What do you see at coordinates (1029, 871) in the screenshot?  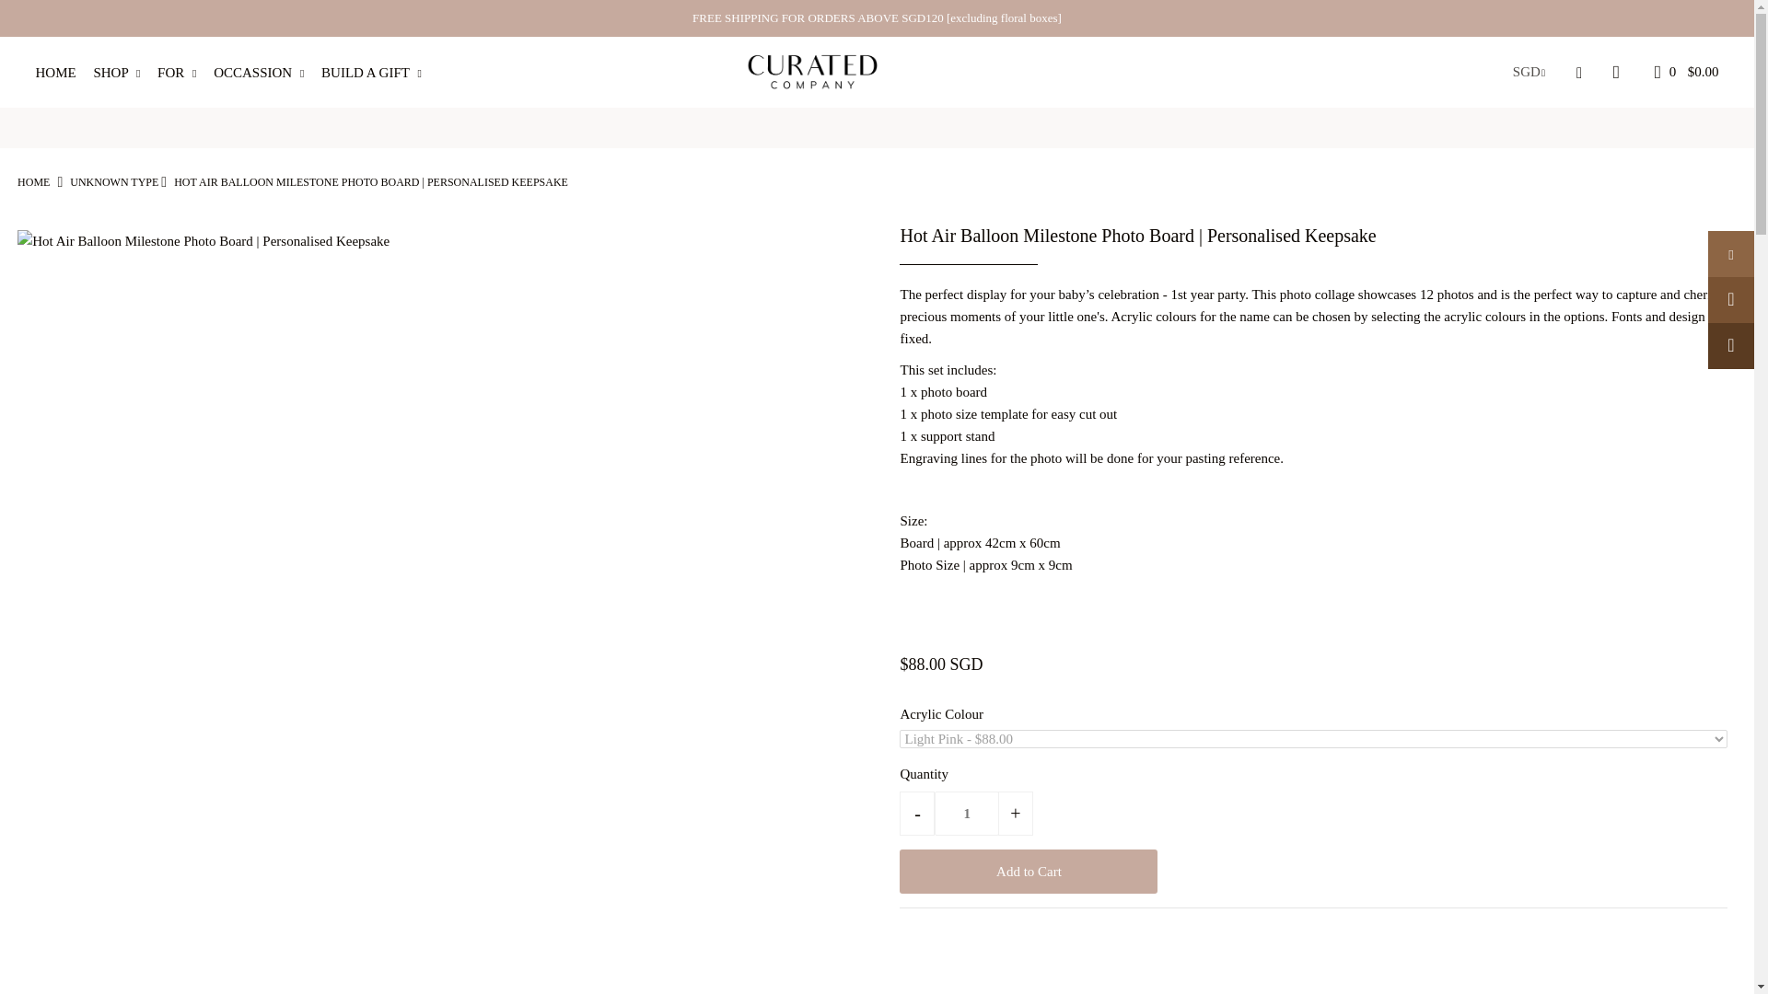 I see `Add to Cart` at bounding box center [1029, 871].